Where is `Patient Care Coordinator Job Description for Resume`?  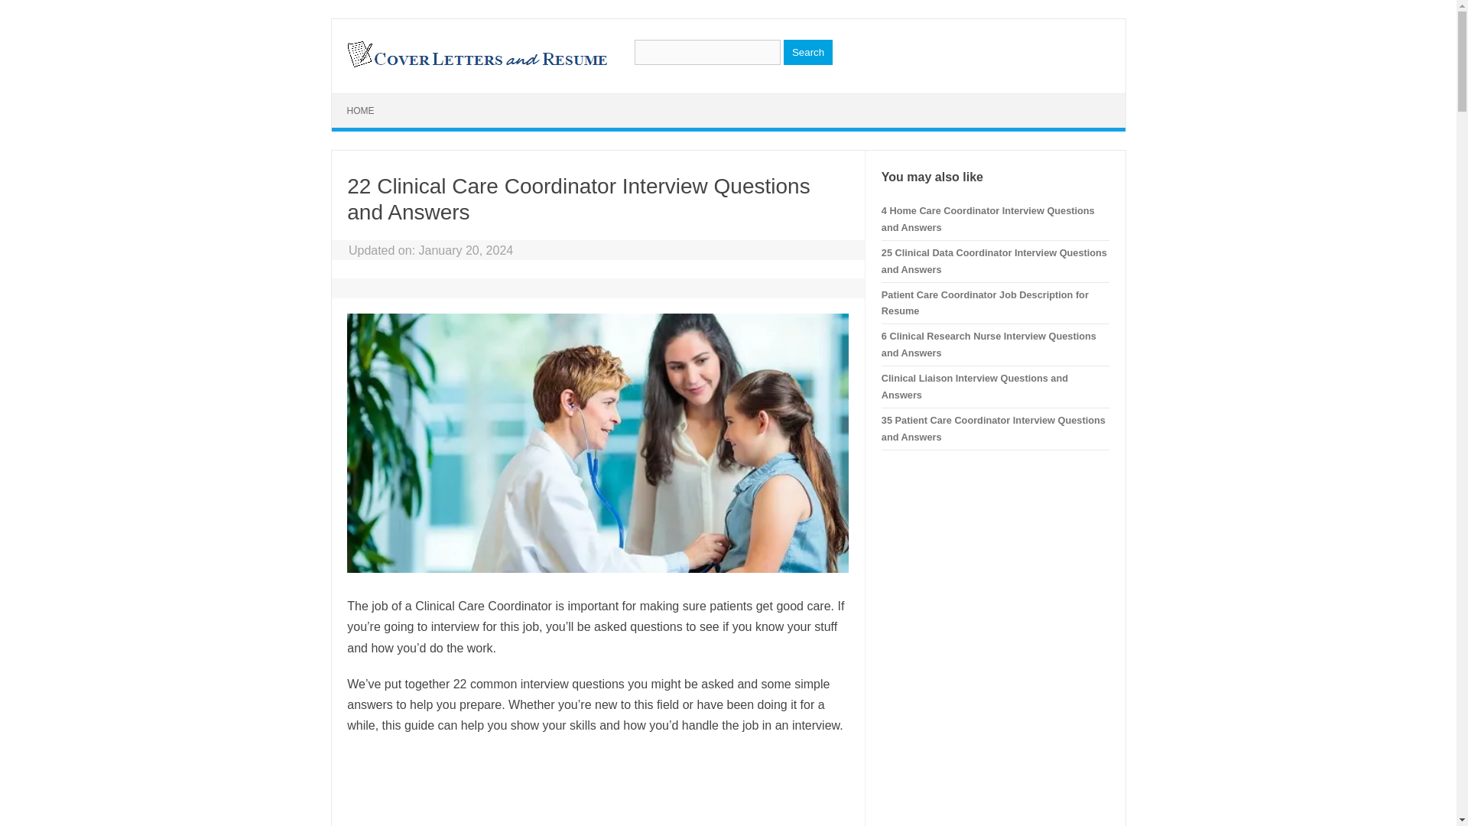
Patient Care Coordinator Job Description for Resume is located at coordinates (985, 303).